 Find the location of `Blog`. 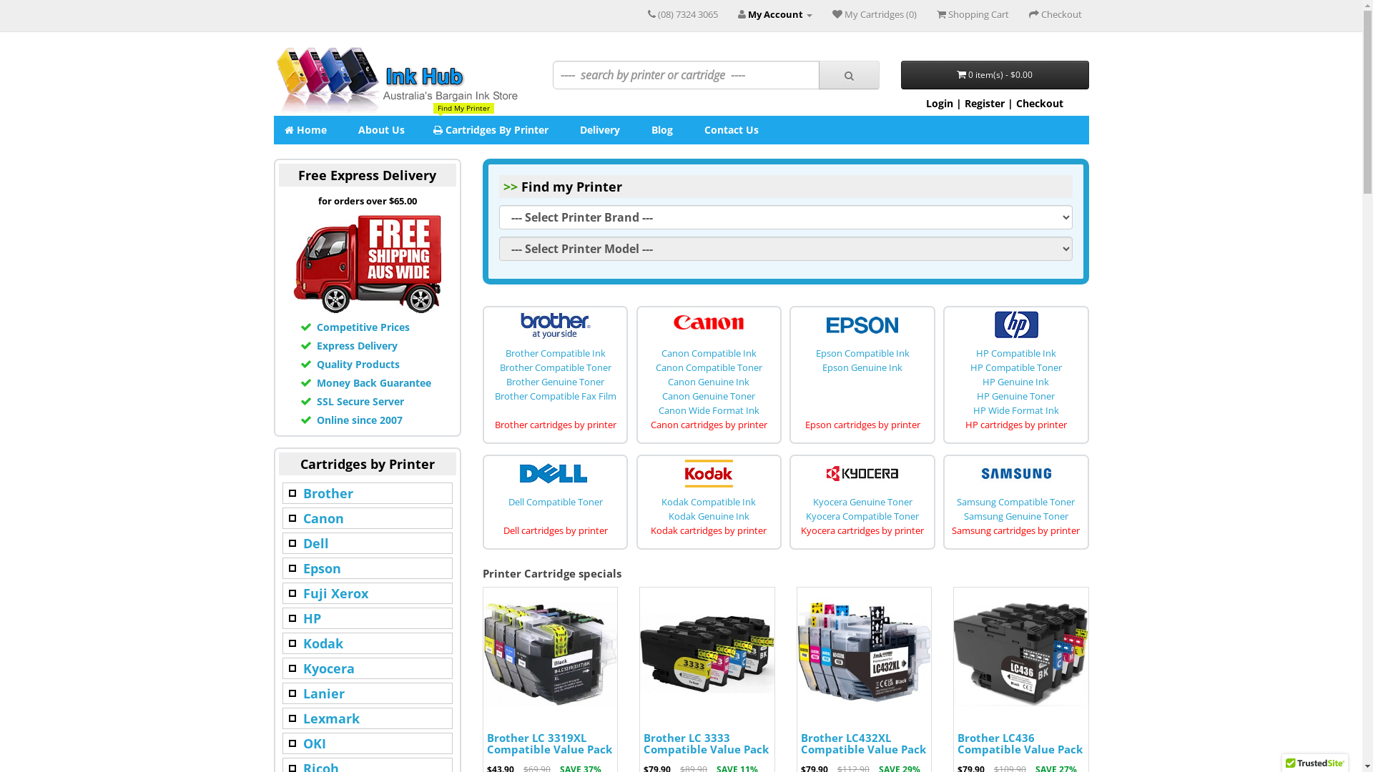

Blog is located at coordinates (661, 130).